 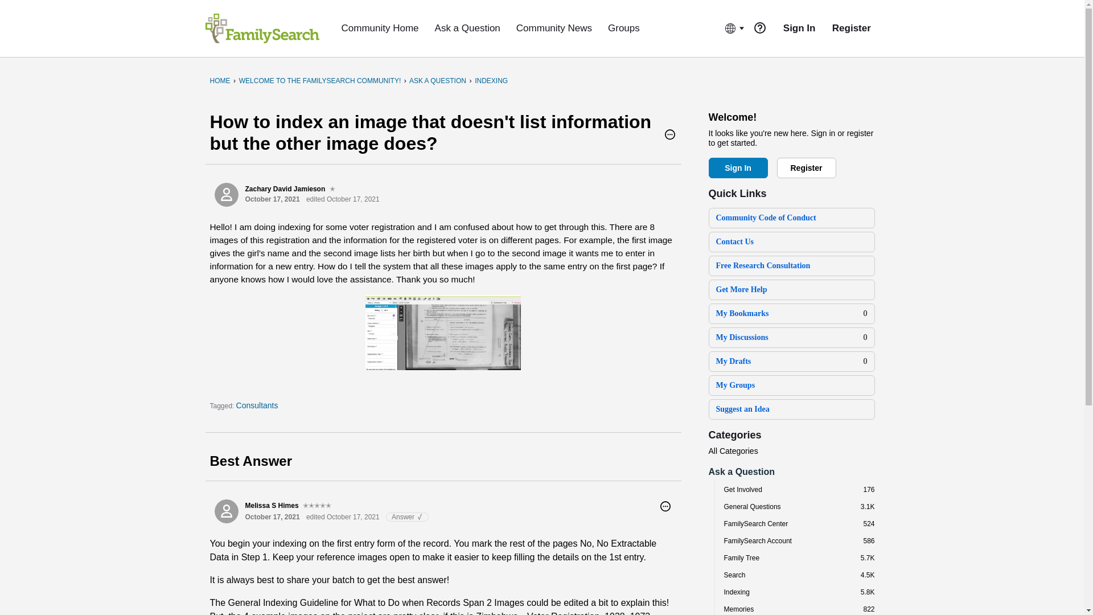 I want to click on Melissa S Himes, so click(x=226, y=511).